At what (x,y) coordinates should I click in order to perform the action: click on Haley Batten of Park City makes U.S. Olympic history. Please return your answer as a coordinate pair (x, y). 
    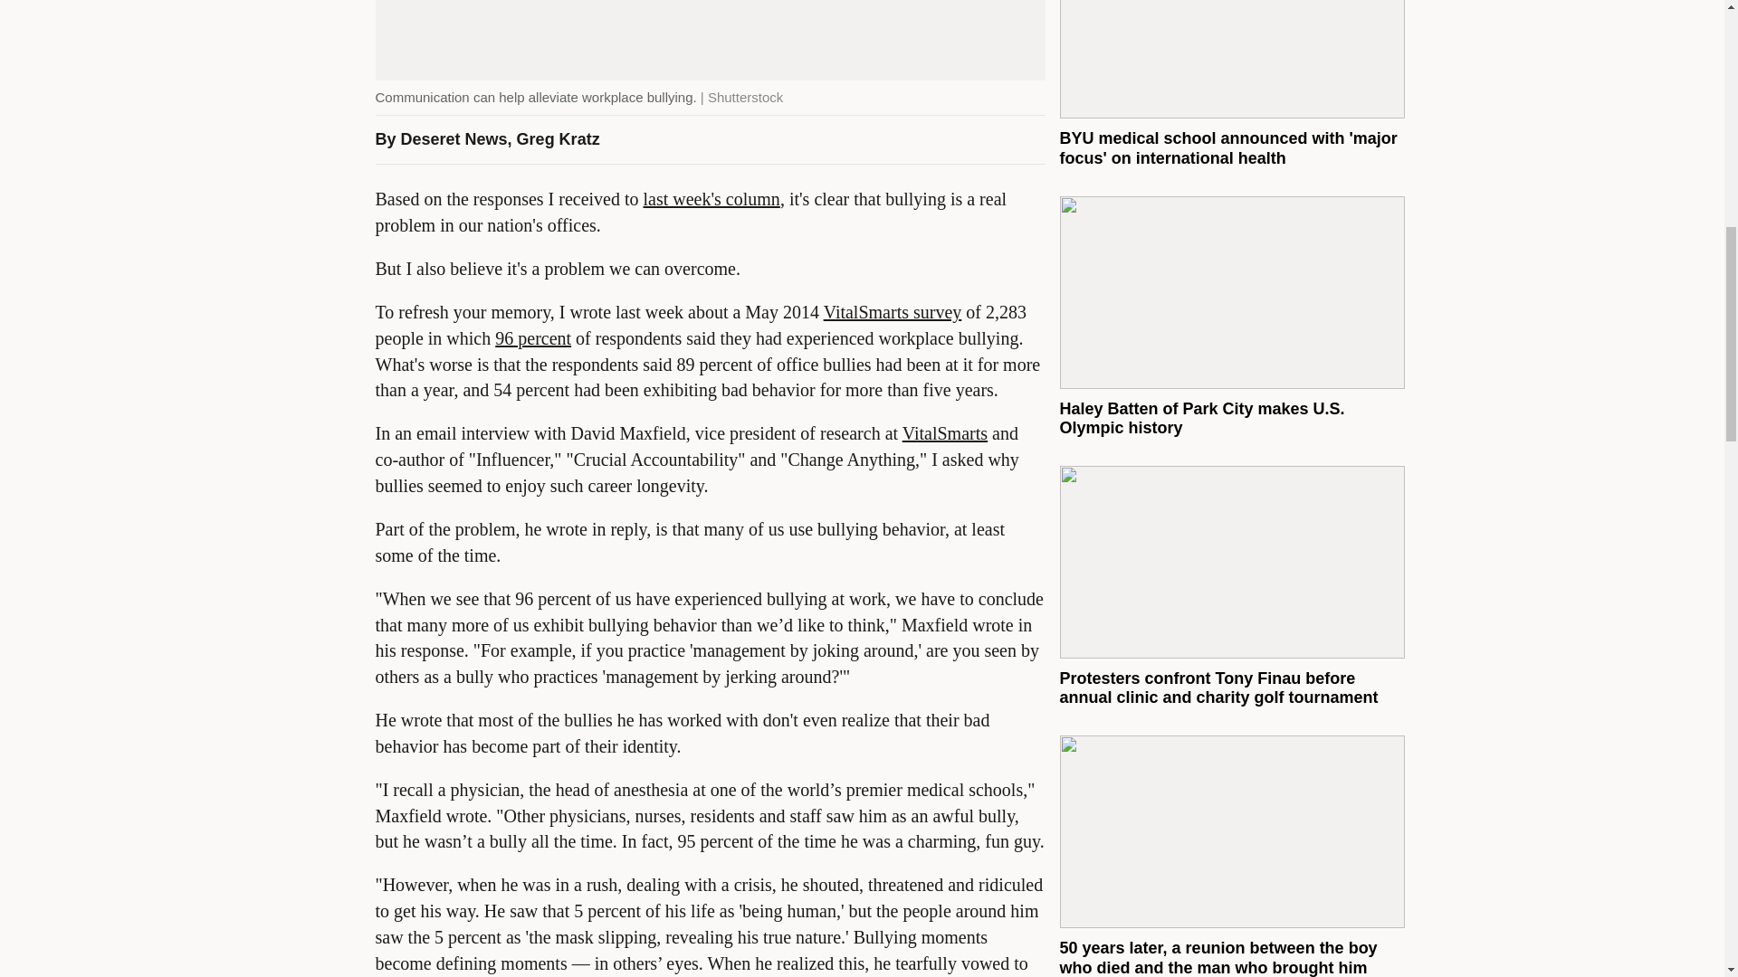
    Looking at the image, I should click on (1200, 418).